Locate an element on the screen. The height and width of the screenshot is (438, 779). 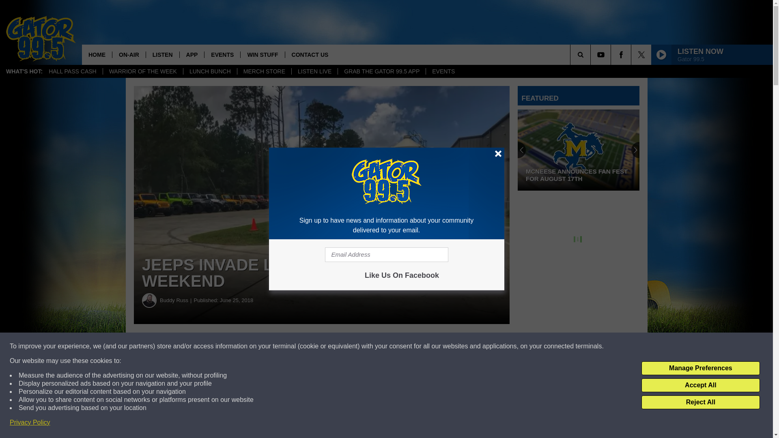
LISTEN LIVE is located at coordinates (314, 71).